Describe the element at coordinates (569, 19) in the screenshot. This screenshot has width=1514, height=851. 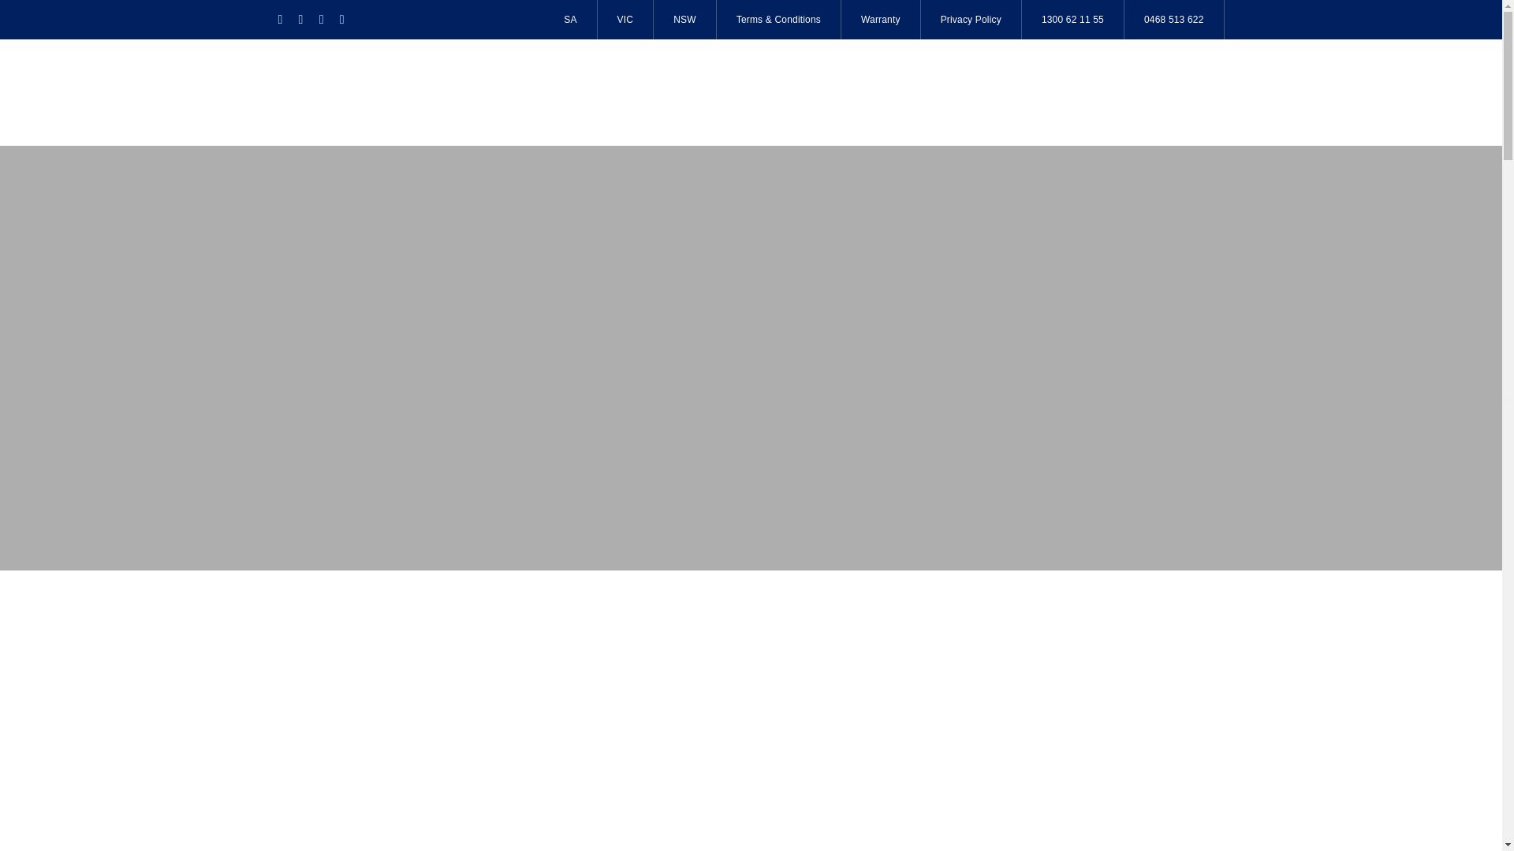
I see `SA` at that location.